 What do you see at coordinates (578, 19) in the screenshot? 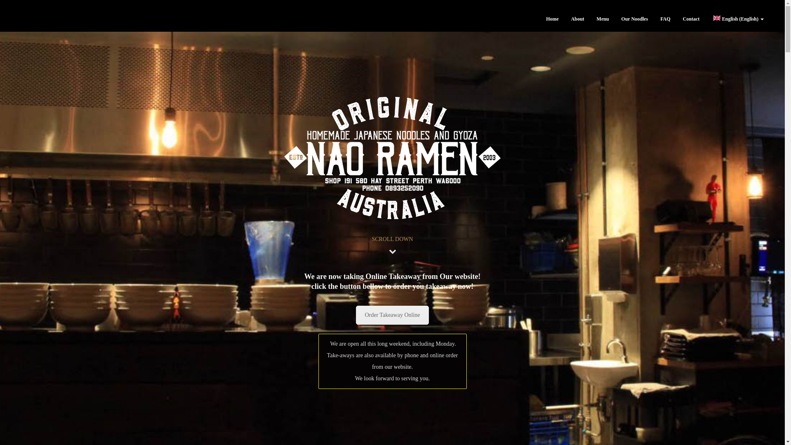
I see `About` at bounding box center [578, 19].